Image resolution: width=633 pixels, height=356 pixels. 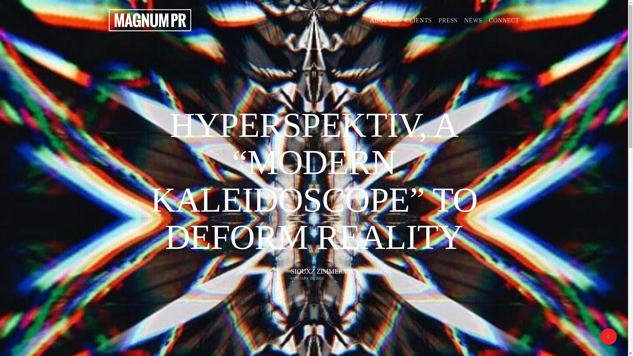 I want to click on SIOUXZ ZIMMERMAN, so click(x=324, y=271).